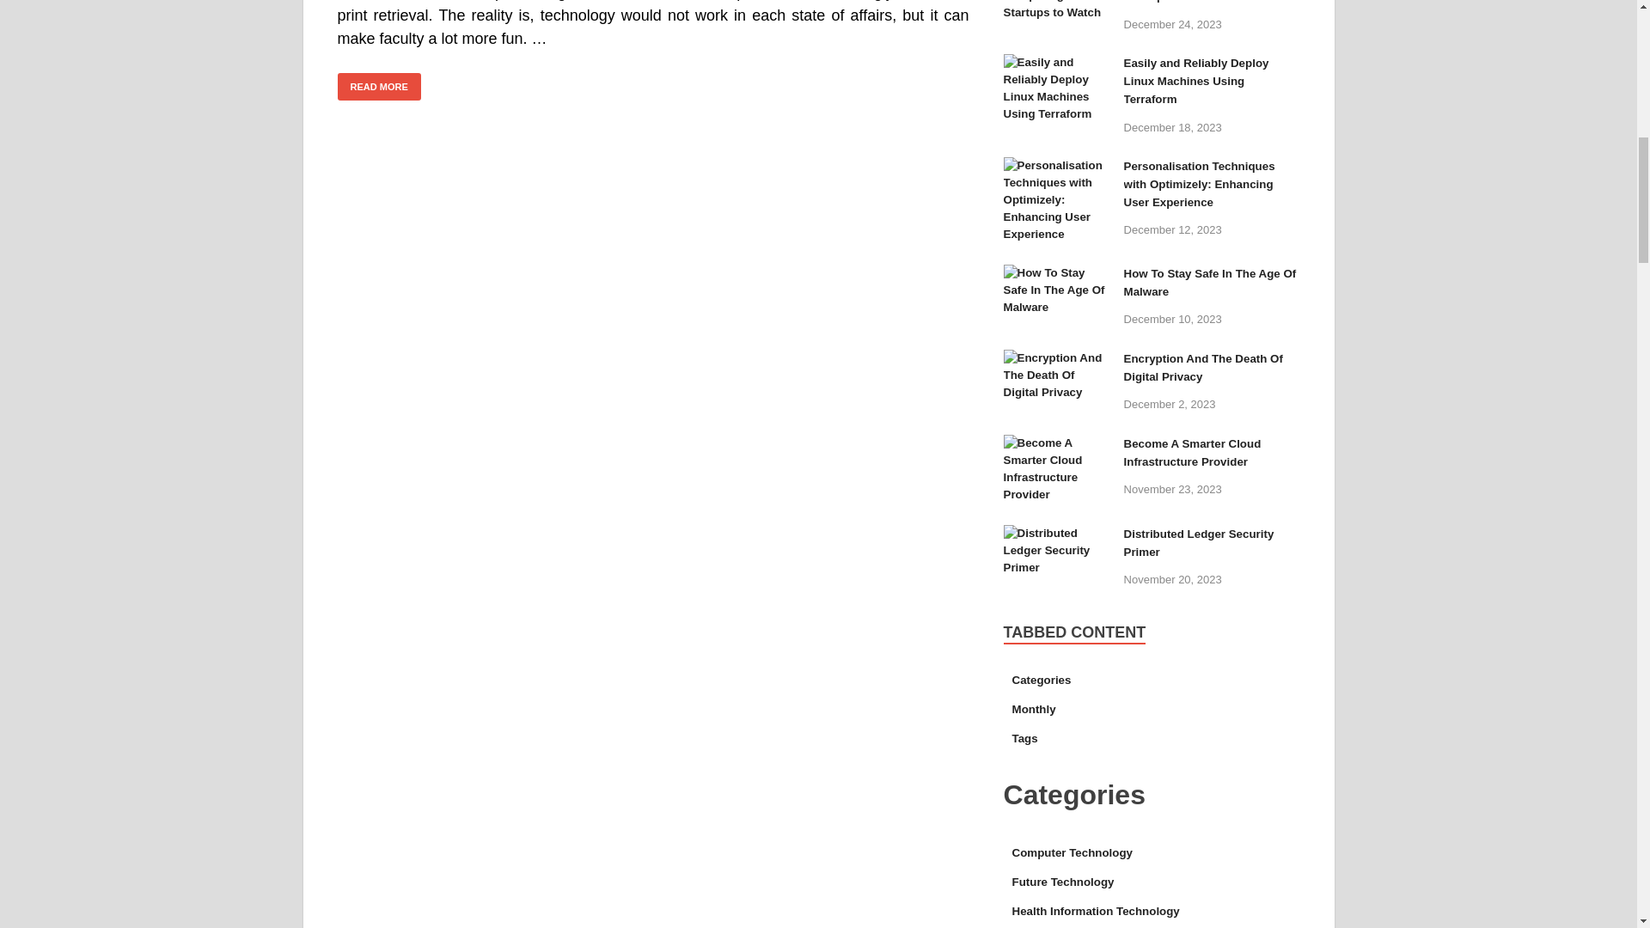 Image resolution: width=1650 pixels, height=928 pixels. Describe the element at coordinates (378, 87) in the screenshot. I see `READ MORE` at that location.